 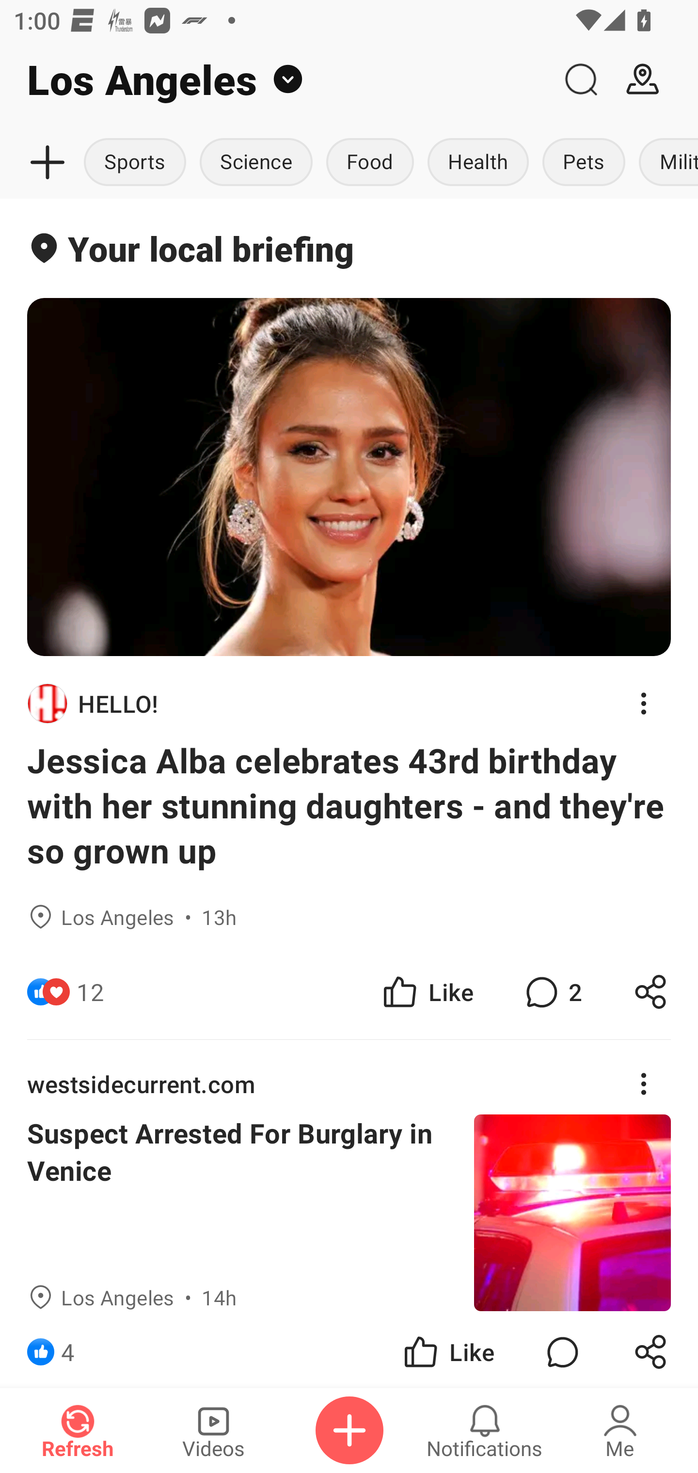 I want to click on 12, so click(x=90, y=992).